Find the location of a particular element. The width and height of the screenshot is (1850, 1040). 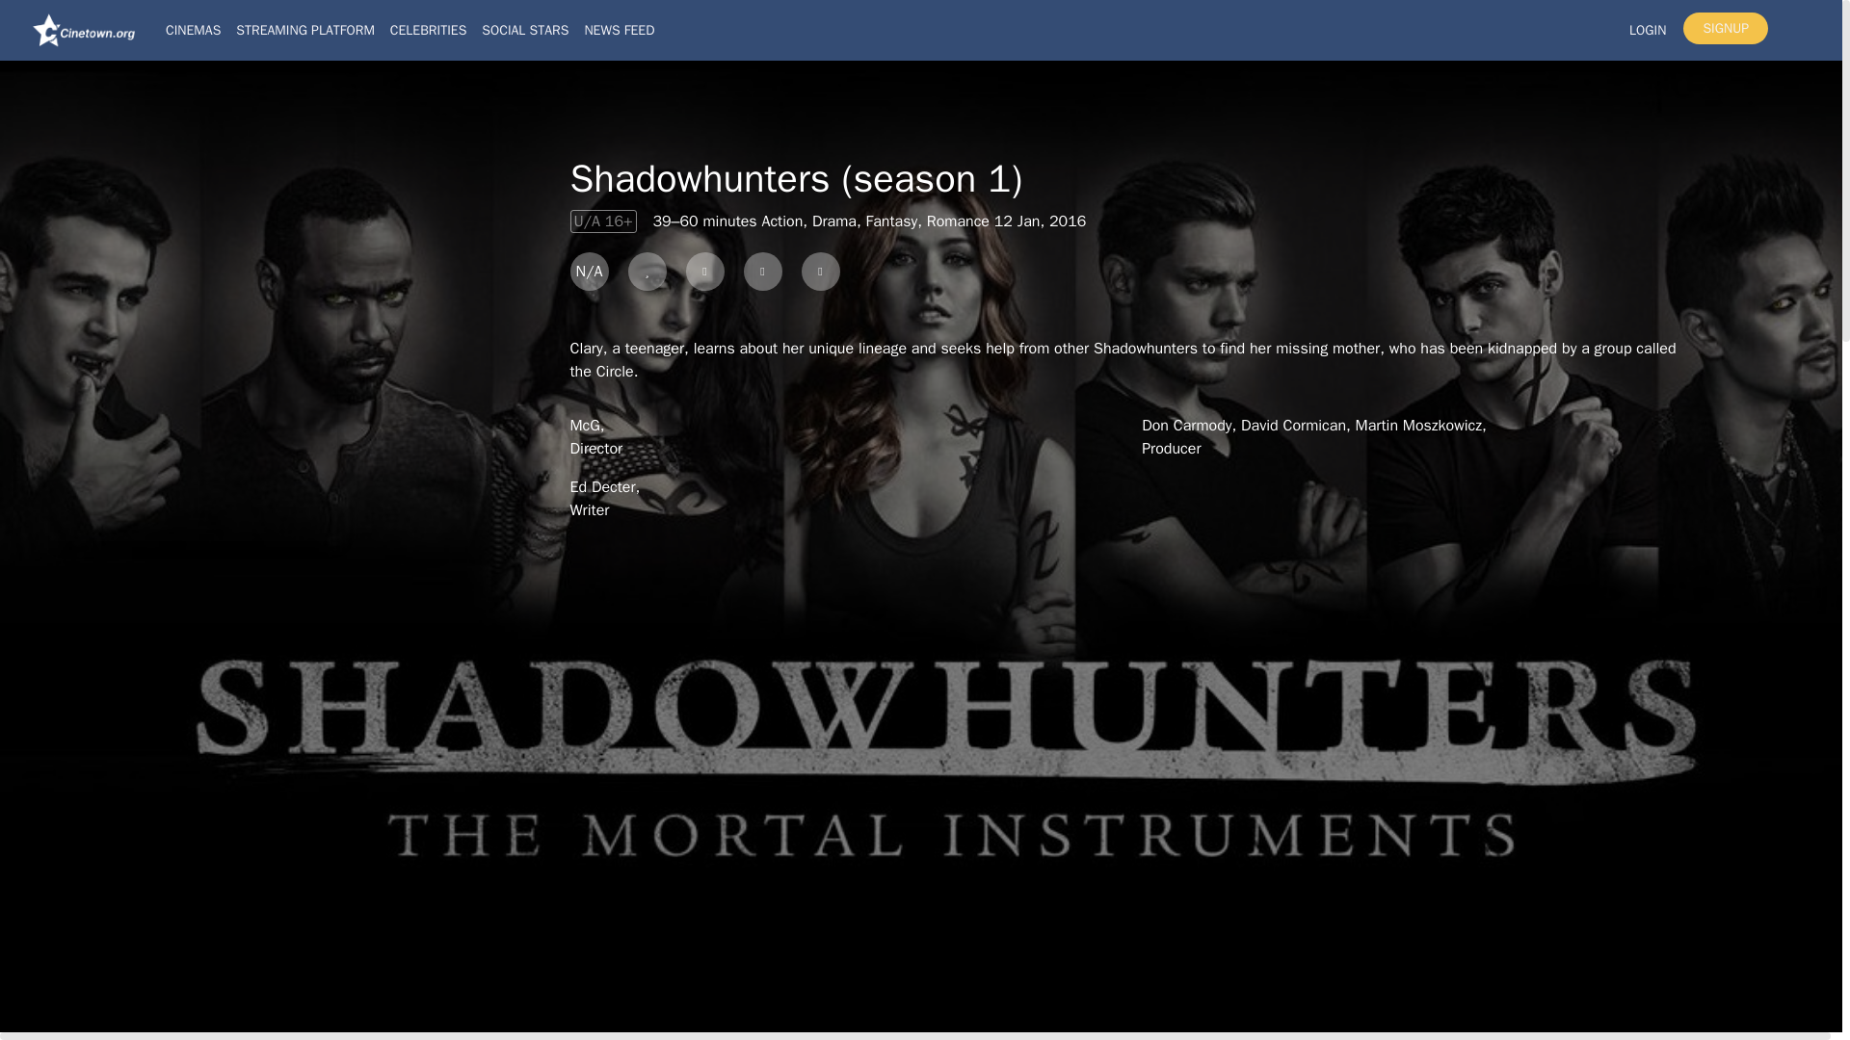

NEWS FEED is located at coordinates (619, 29).